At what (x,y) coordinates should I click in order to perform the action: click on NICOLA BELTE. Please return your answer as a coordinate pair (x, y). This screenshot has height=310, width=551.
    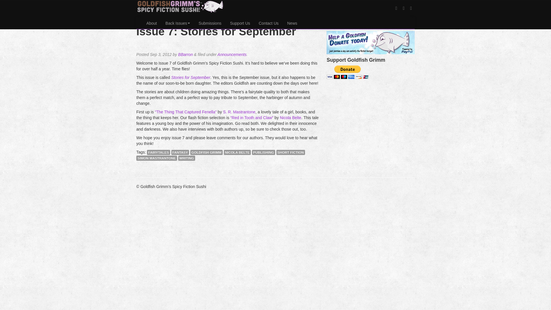
    Looking at the image, I should click on (237, 152).